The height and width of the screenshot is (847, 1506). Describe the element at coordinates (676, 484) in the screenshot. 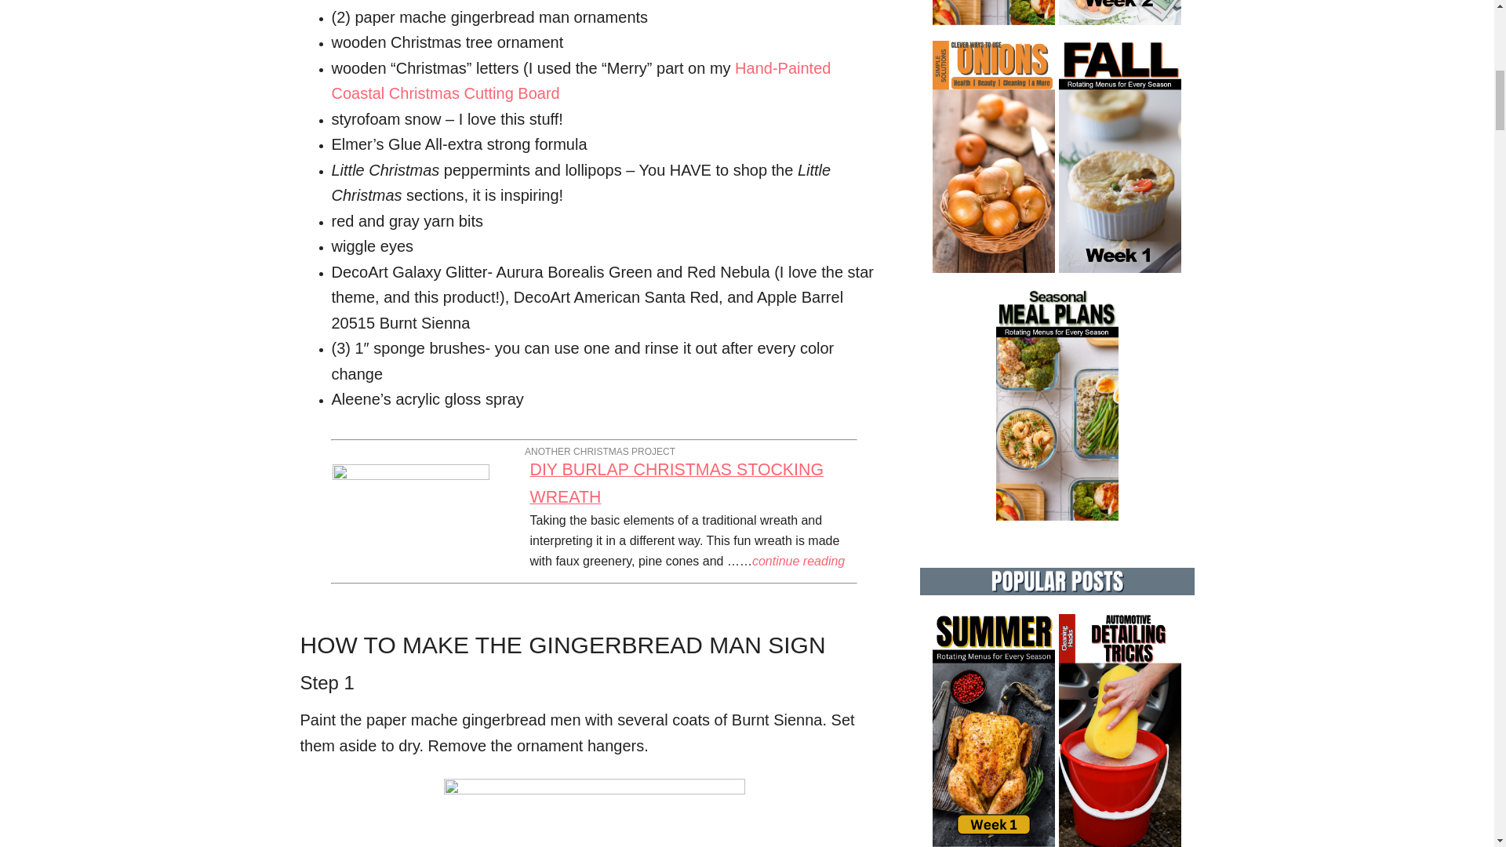

I see `DIY BURLAP CHRISTMAS STOCKING WREATH` at that location.